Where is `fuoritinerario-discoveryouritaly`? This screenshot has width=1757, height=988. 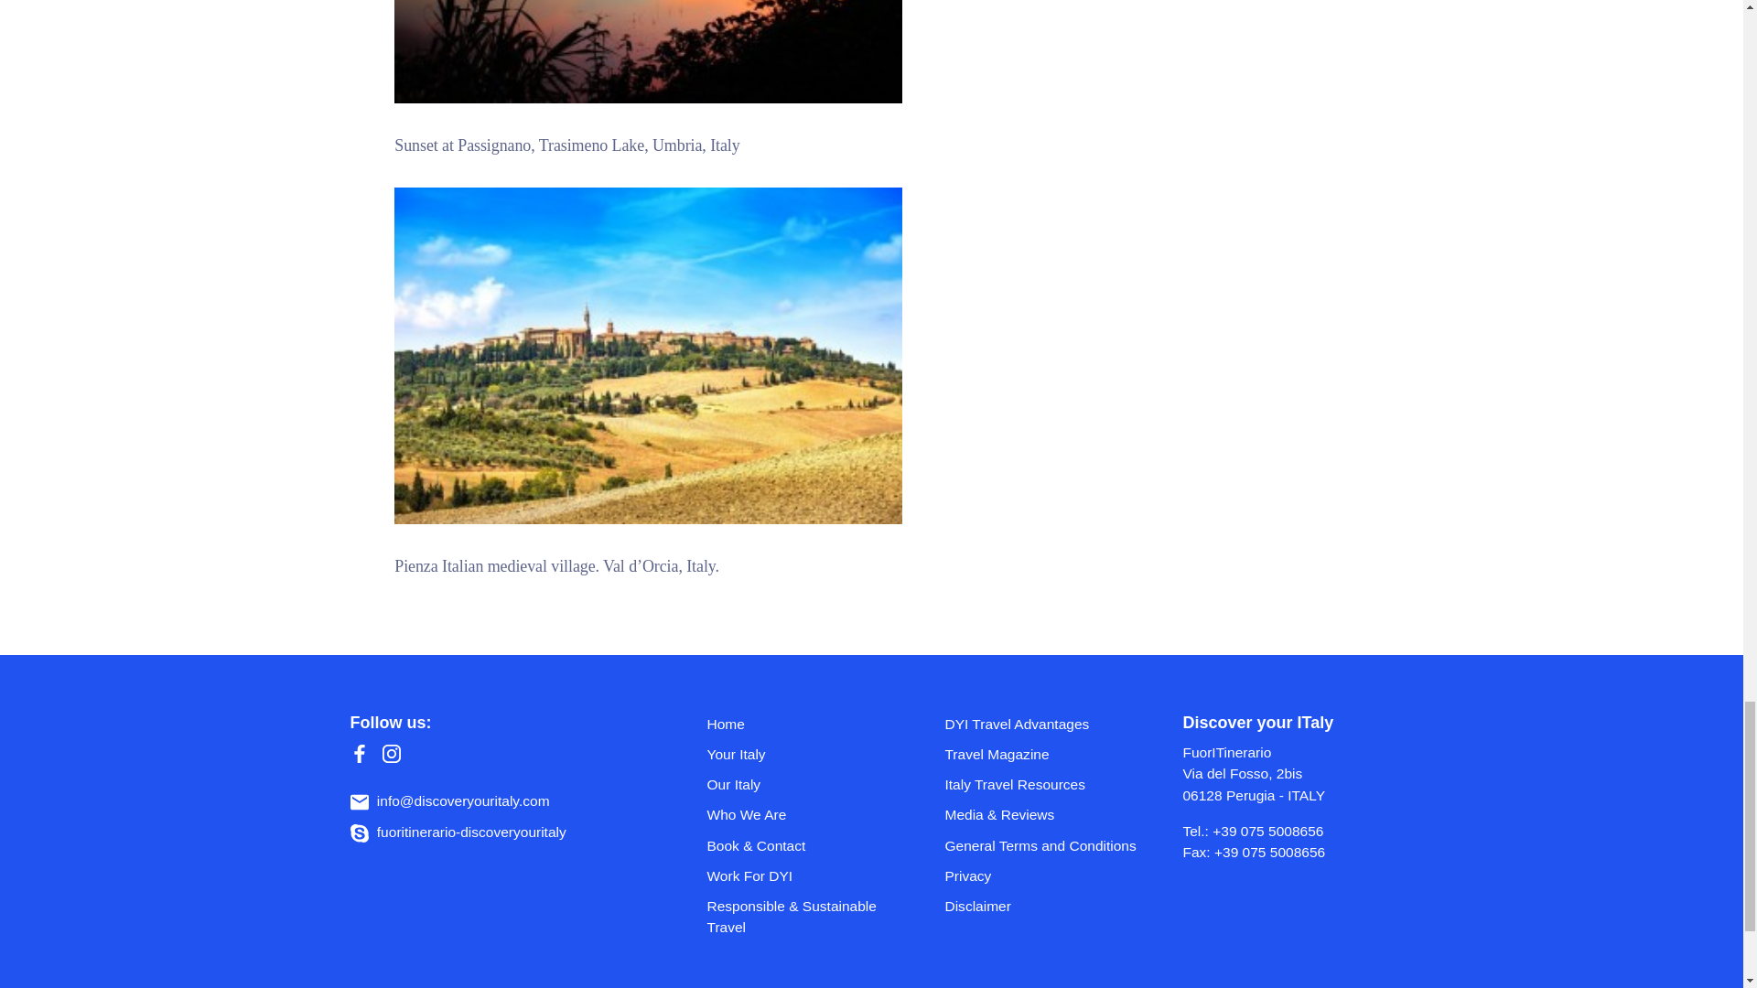 fuoritinerario-discoveryouritaly is located at coordinates (458, 832).